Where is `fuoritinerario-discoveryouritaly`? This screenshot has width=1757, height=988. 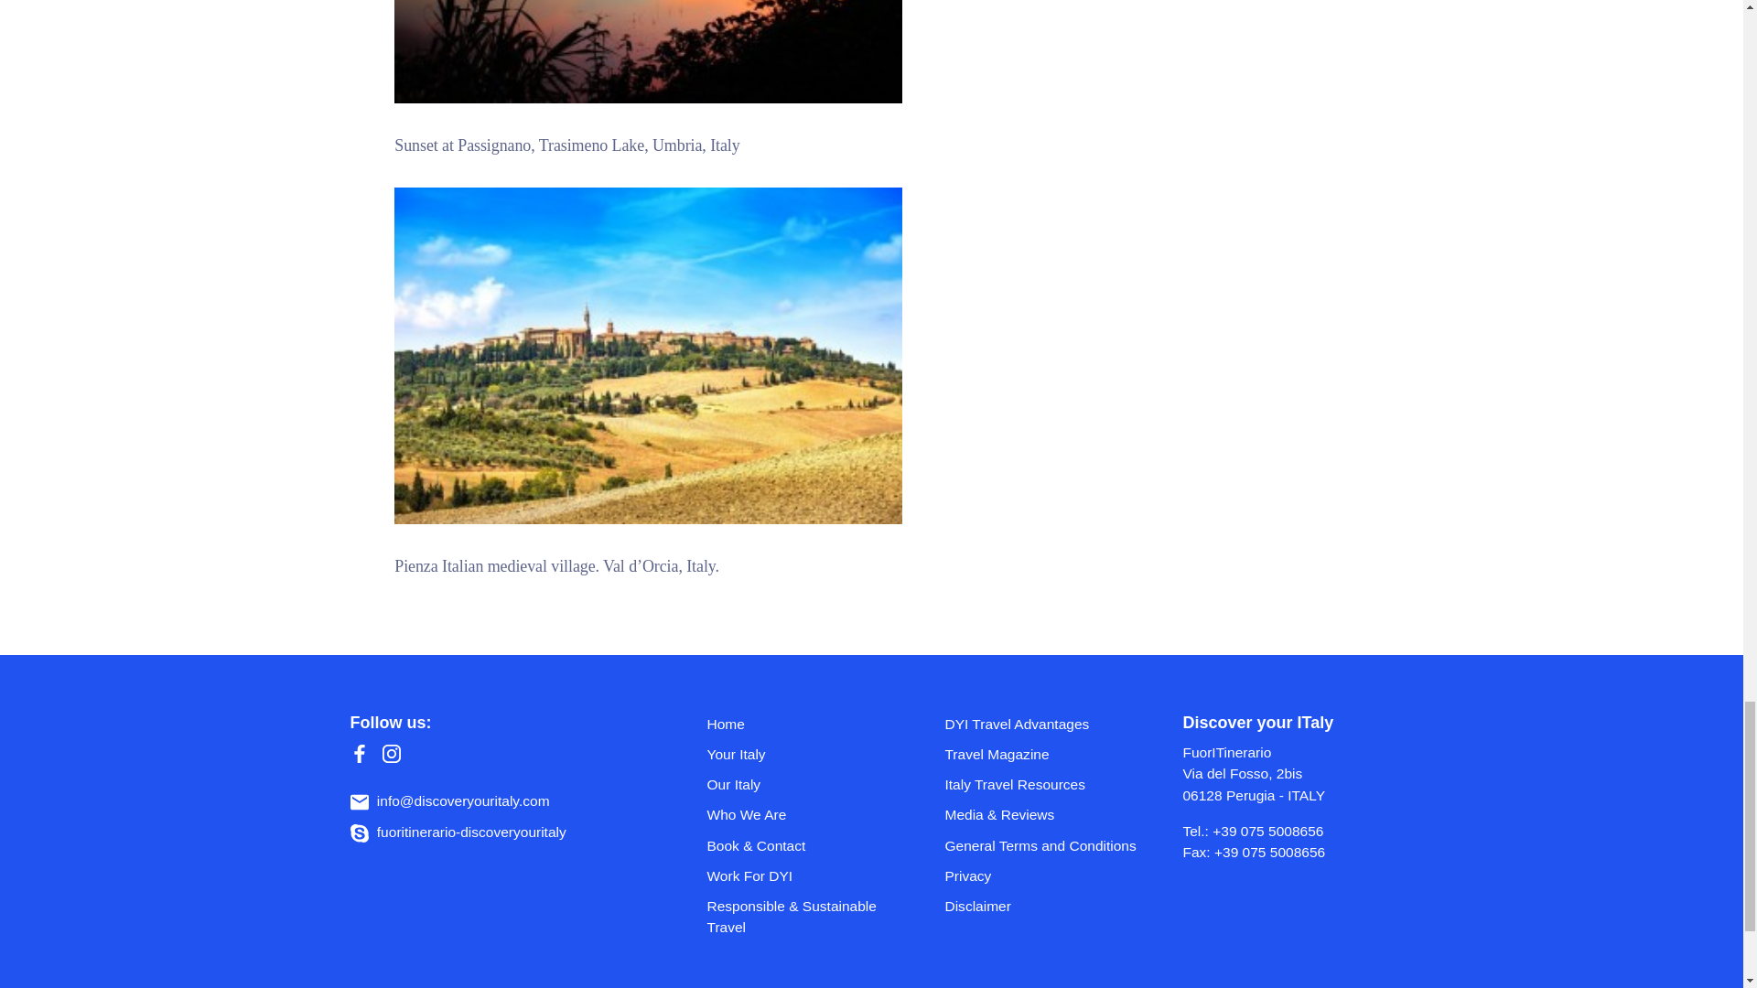 fuoritinerario-discoveryouritaly is located at coordinates (458, 832).